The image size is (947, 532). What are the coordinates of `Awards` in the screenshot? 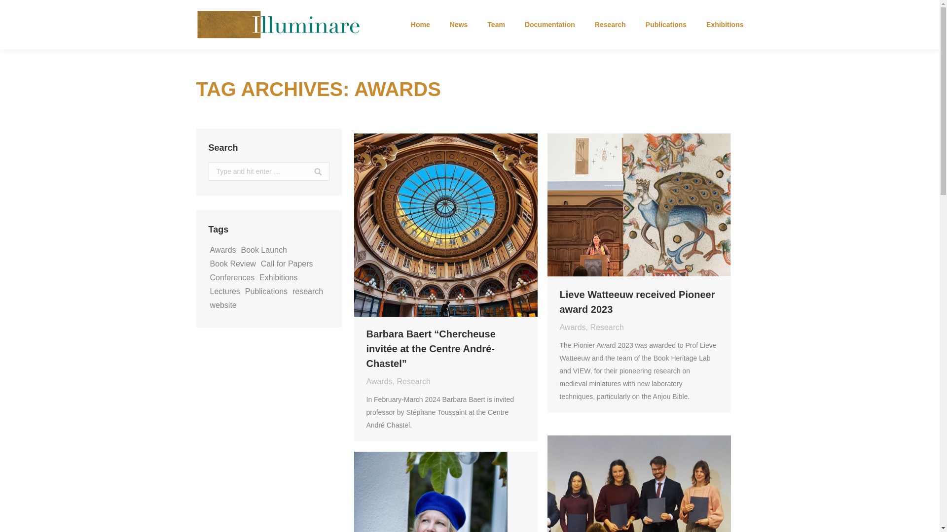 It's located at (572, 327).